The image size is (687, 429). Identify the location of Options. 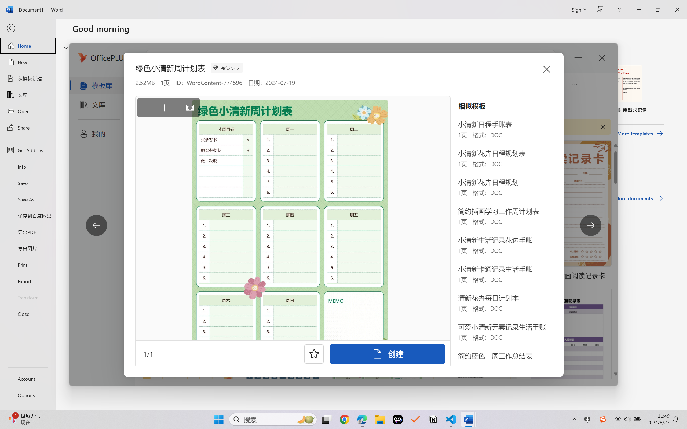
(28, 395).